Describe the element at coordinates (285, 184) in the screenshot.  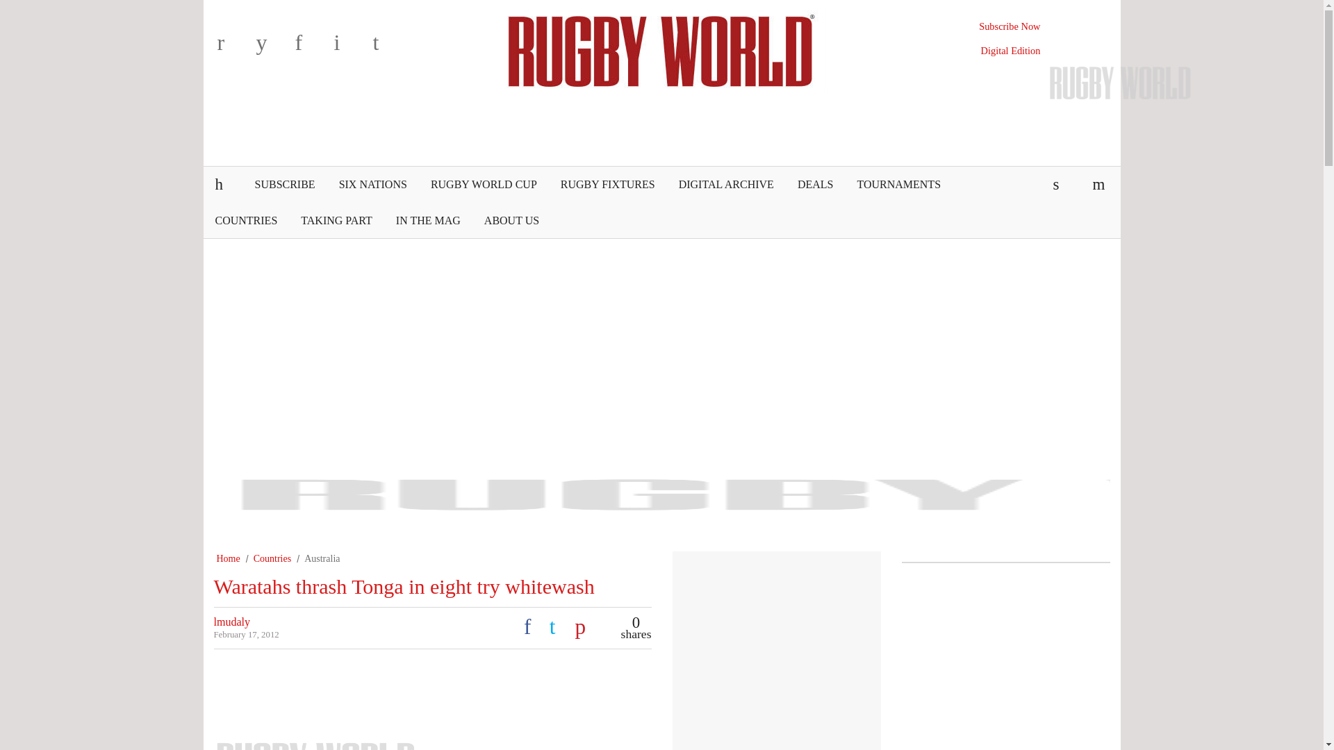
I see `SUBSCRIBE` at that location.